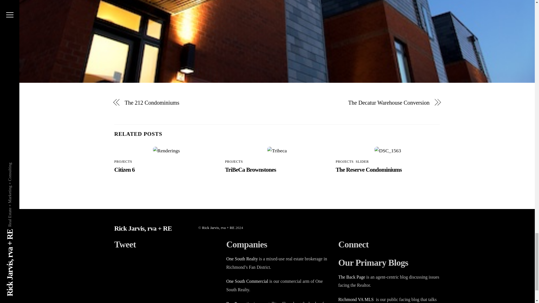 The height and width of the screenshot is (303, 539). What do you see at coordinates (123, 162) in the screenshot?
I see `PROJECTS` at bounding box center [123, 162].